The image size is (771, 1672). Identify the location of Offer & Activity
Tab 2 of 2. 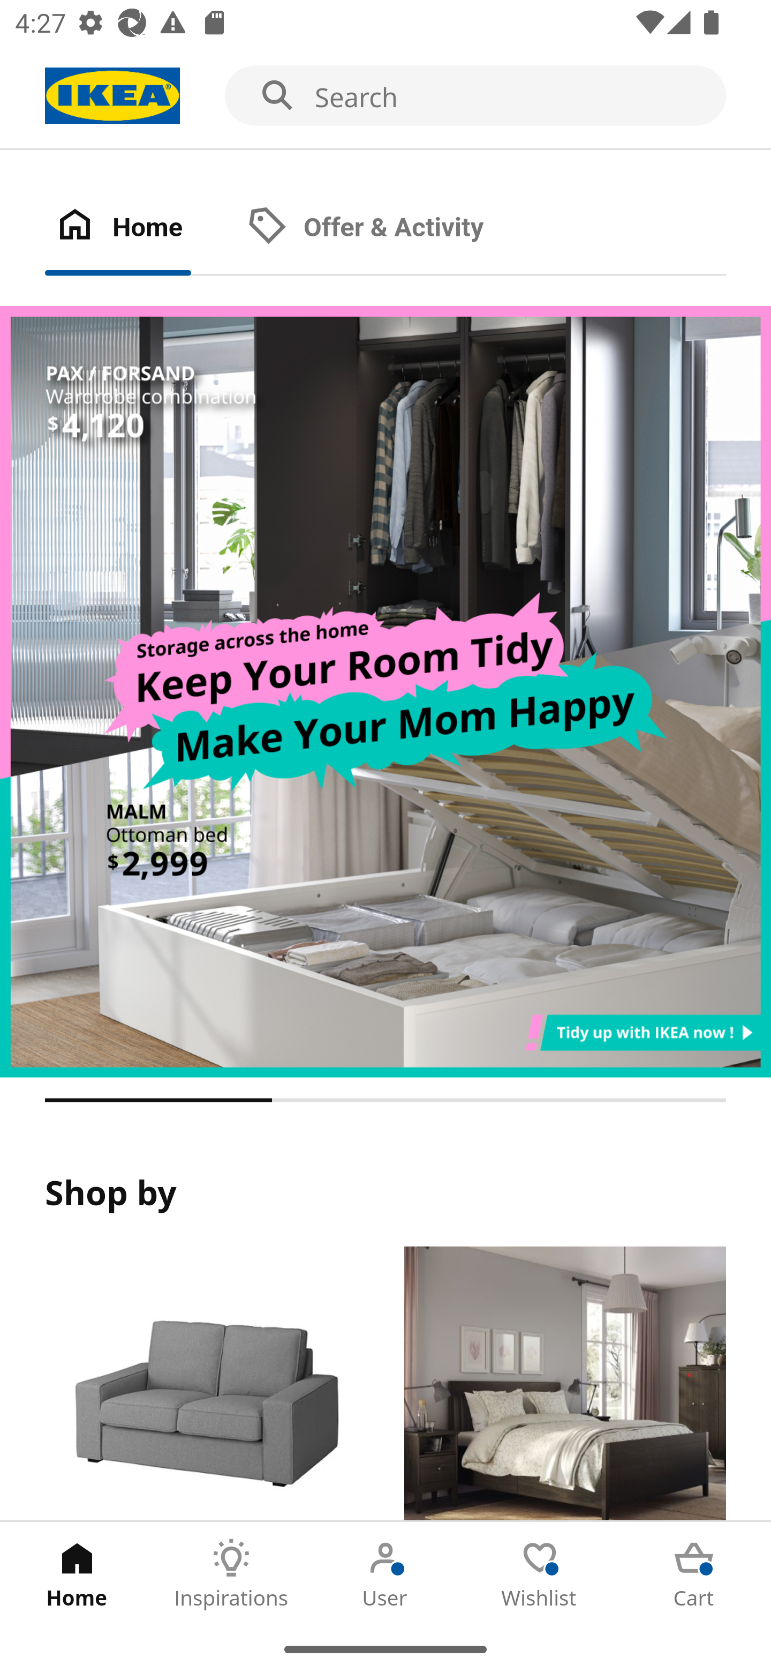
(387, 228).